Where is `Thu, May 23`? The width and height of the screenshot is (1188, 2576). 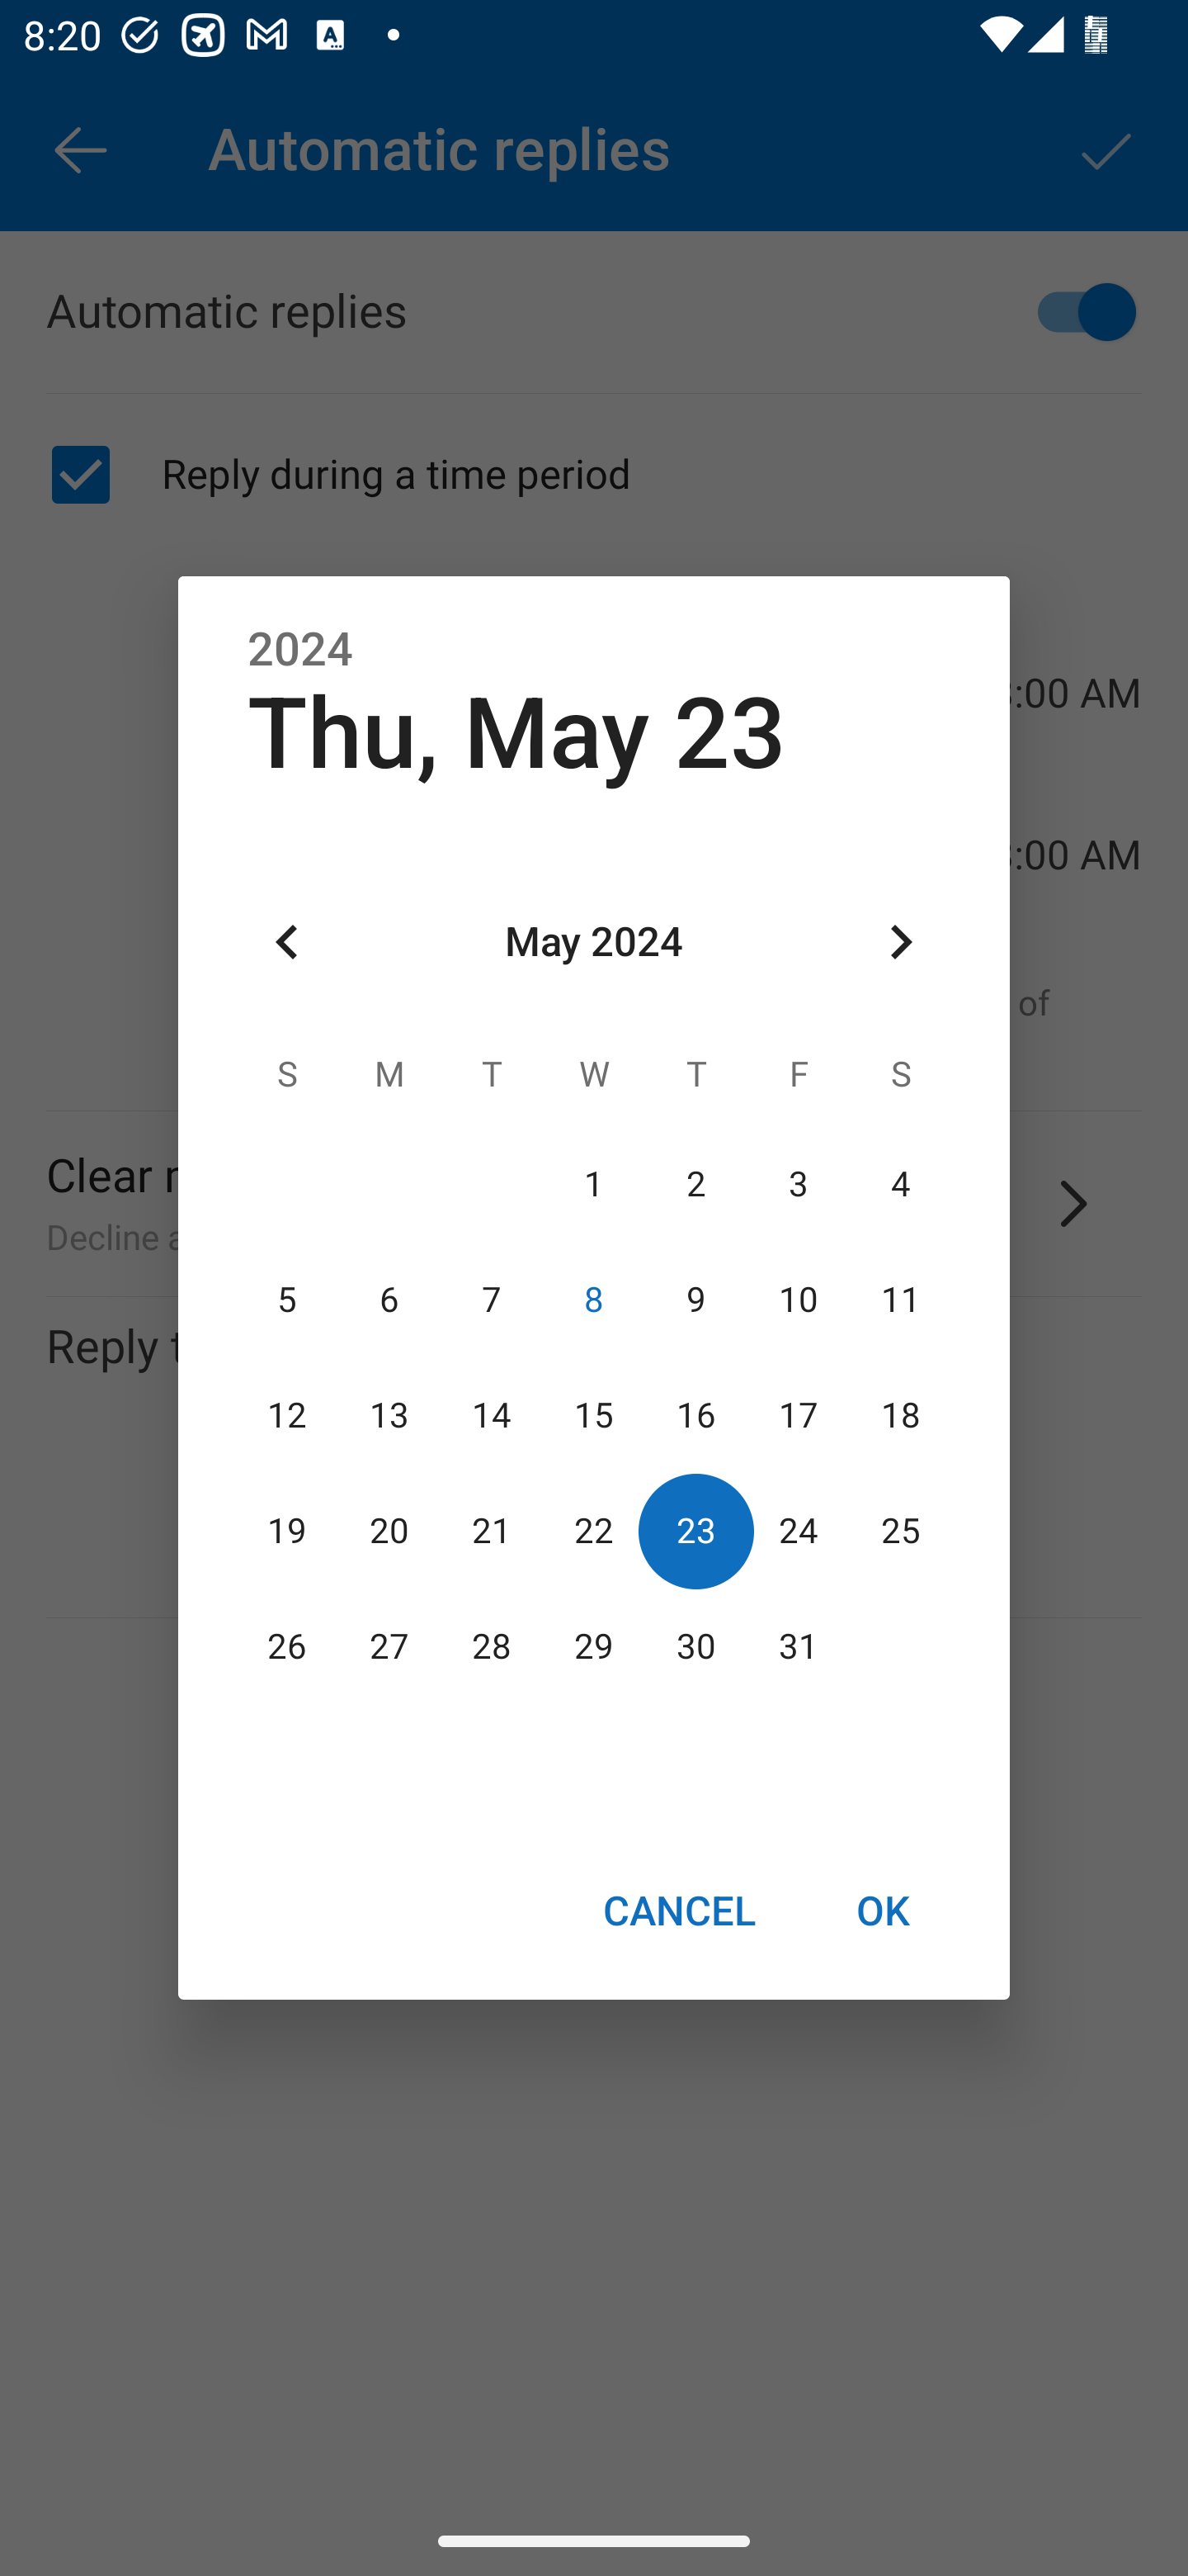
Thu, May 23 is located at coordinates (516, 733).